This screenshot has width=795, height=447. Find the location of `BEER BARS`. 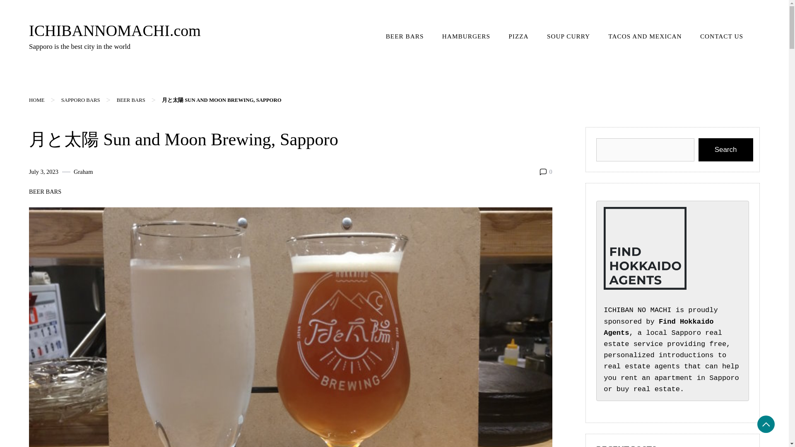

BEER BARS is located at coordinates (131, 100).